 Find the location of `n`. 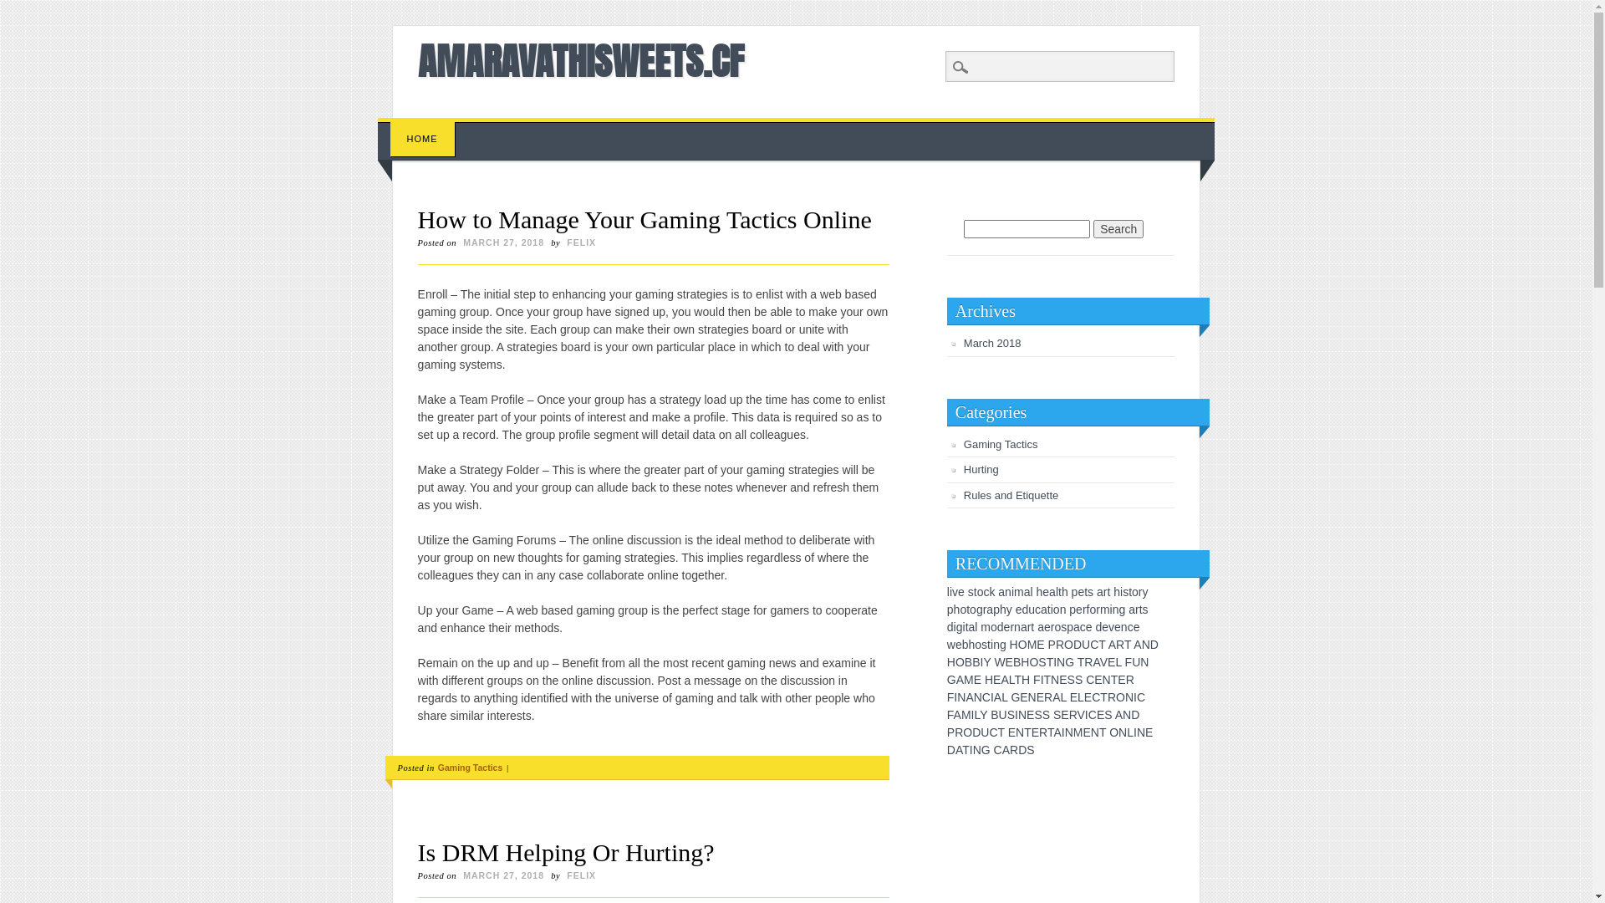

n is located at coordinates (1017, 627).